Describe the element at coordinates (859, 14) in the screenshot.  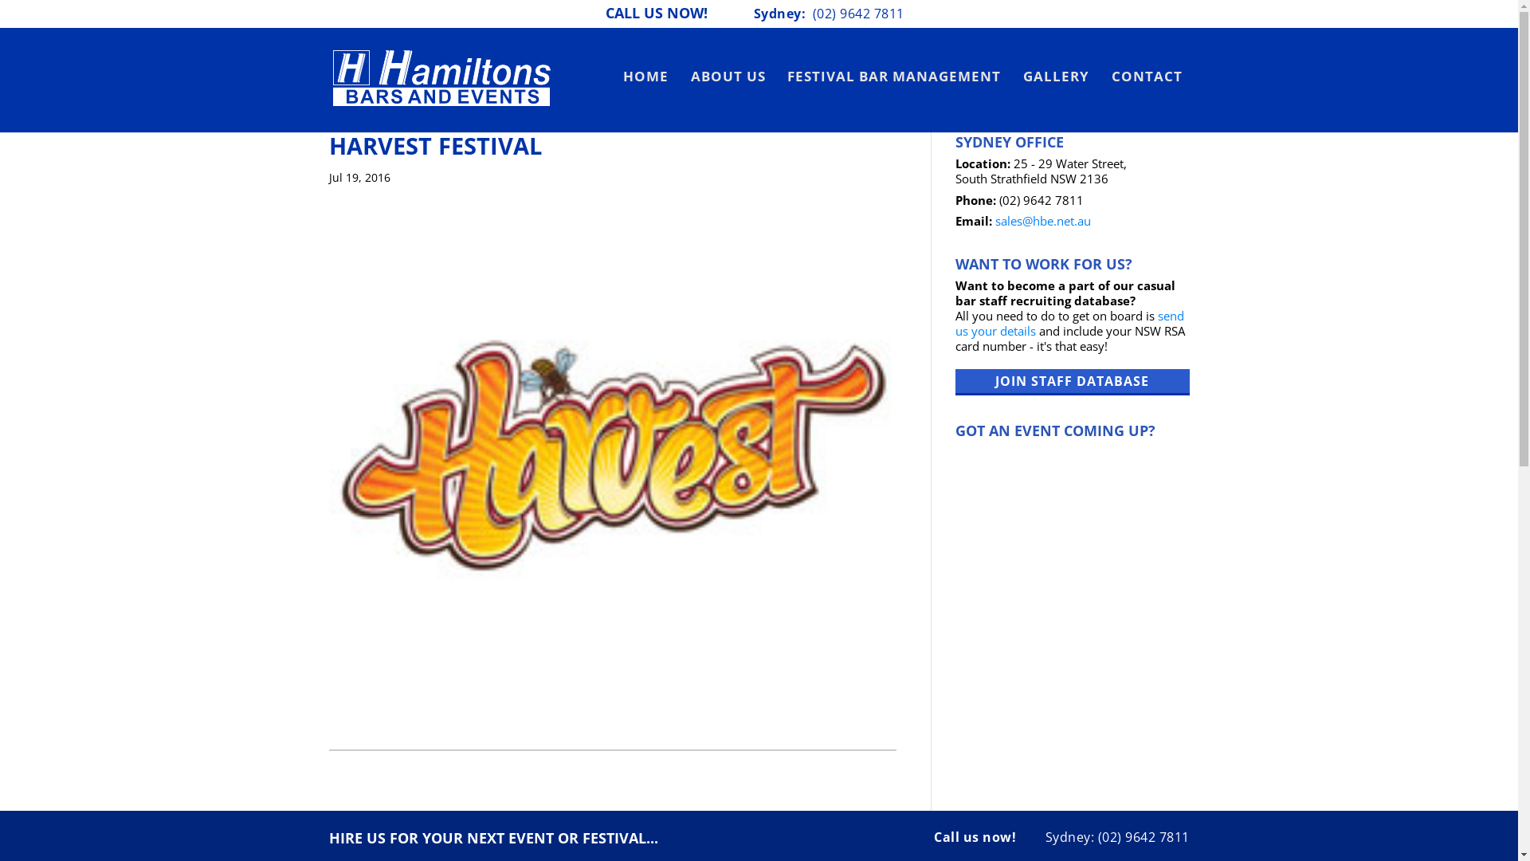
I see `(02) 9642 7811` at that location.